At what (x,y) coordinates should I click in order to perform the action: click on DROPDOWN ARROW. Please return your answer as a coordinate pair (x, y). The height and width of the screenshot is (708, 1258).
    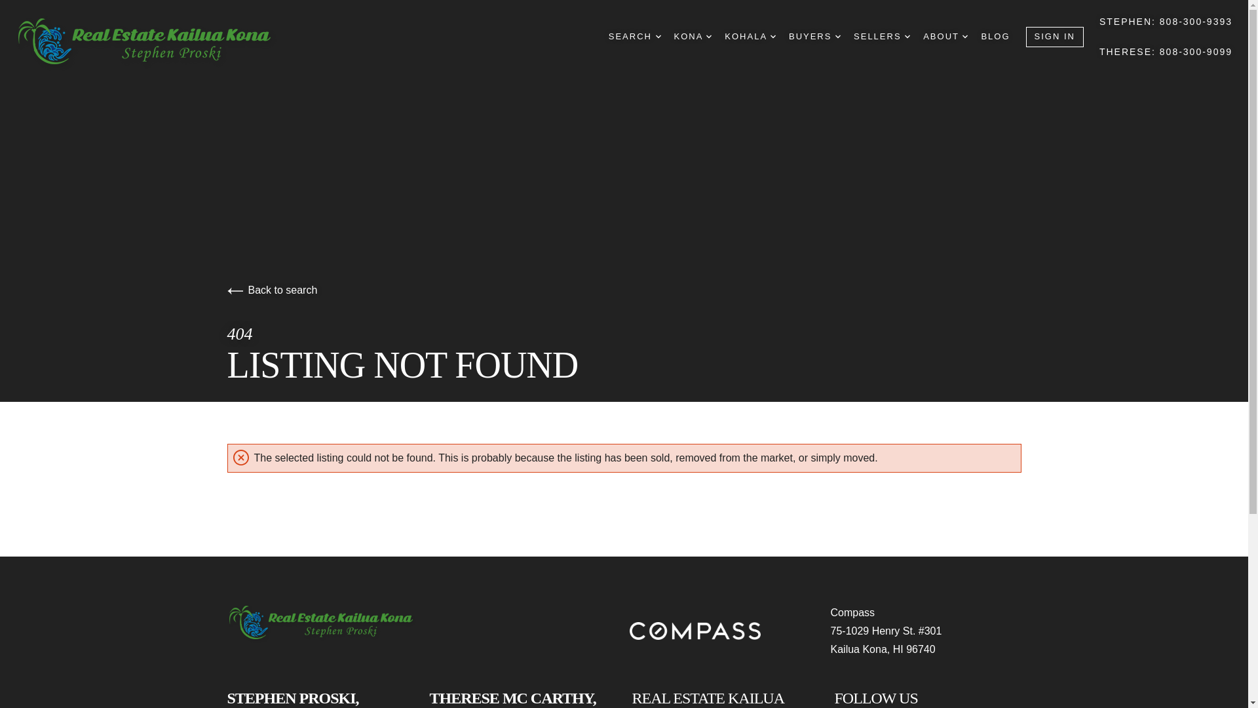
    Looking at the image, I should click on (964, 37).